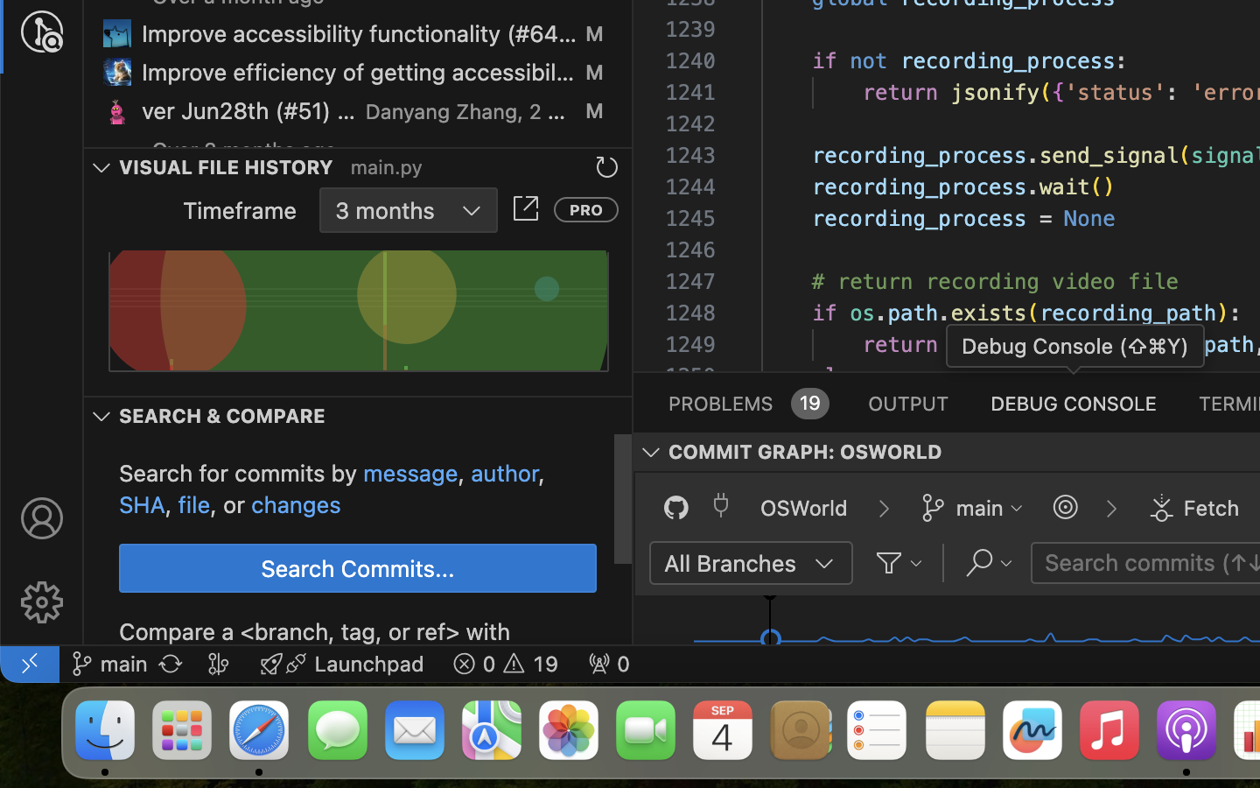  What do you see at coordinates (909, 403) in the screenshot?
I see `0 OUTPUT` at bounding box center [909, 403].